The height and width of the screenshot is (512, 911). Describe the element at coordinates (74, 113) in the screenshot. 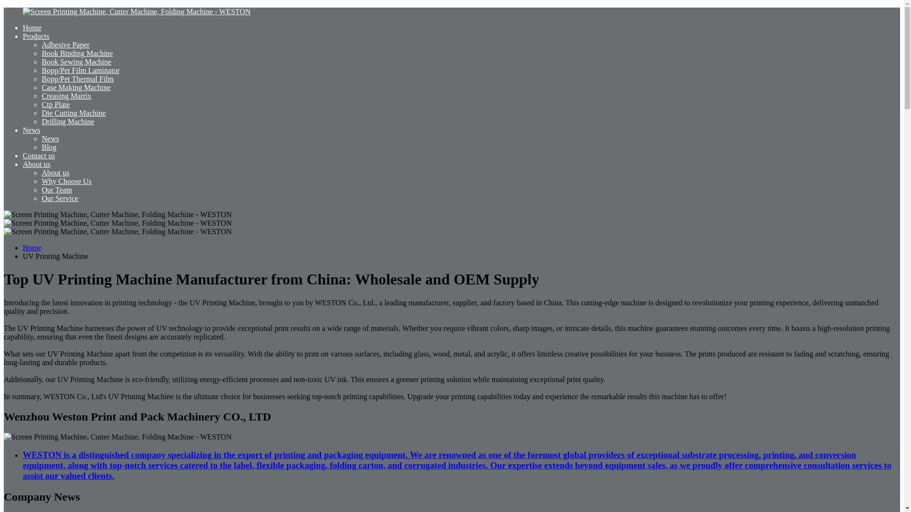

I see `Die Cutting Machine` at that location.